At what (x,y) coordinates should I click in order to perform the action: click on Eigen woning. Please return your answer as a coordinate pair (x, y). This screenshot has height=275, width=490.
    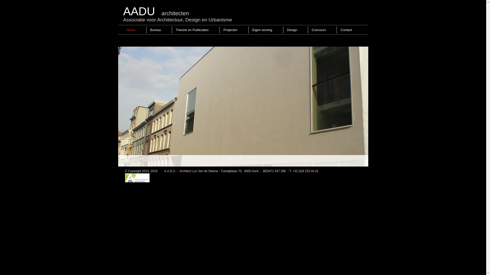
    Looking at the image, I should click on (266, 30).